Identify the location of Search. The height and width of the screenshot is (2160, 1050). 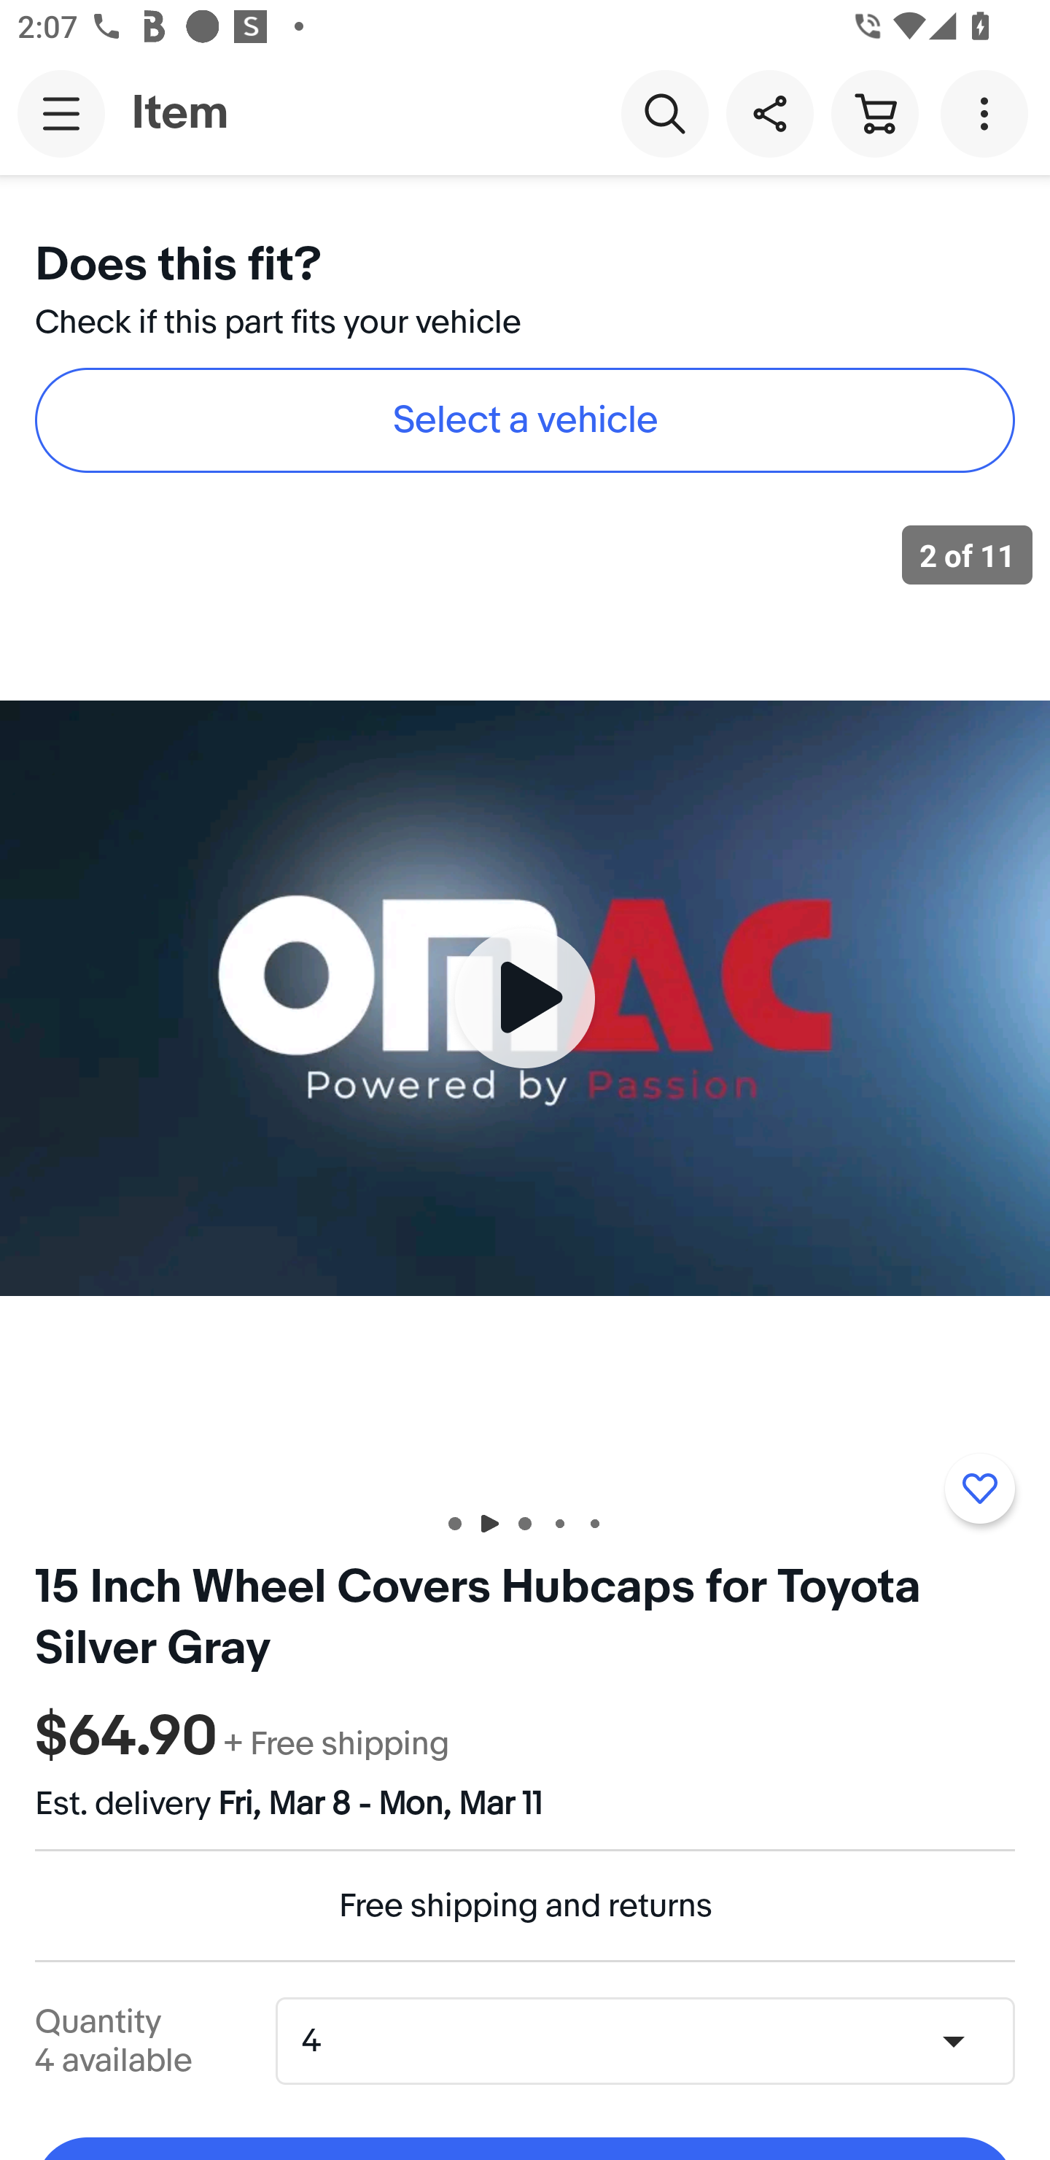
(664, 112).